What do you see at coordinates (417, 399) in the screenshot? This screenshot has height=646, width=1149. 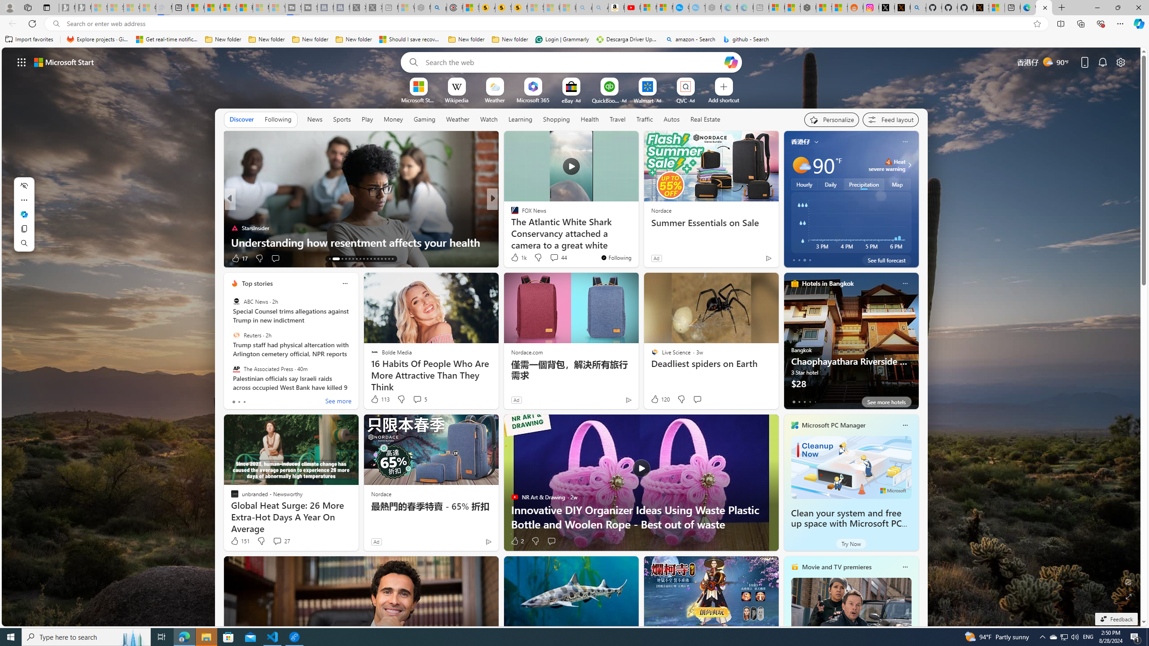 I see `View comments 5 Comment` at bounding box center [417, 399].